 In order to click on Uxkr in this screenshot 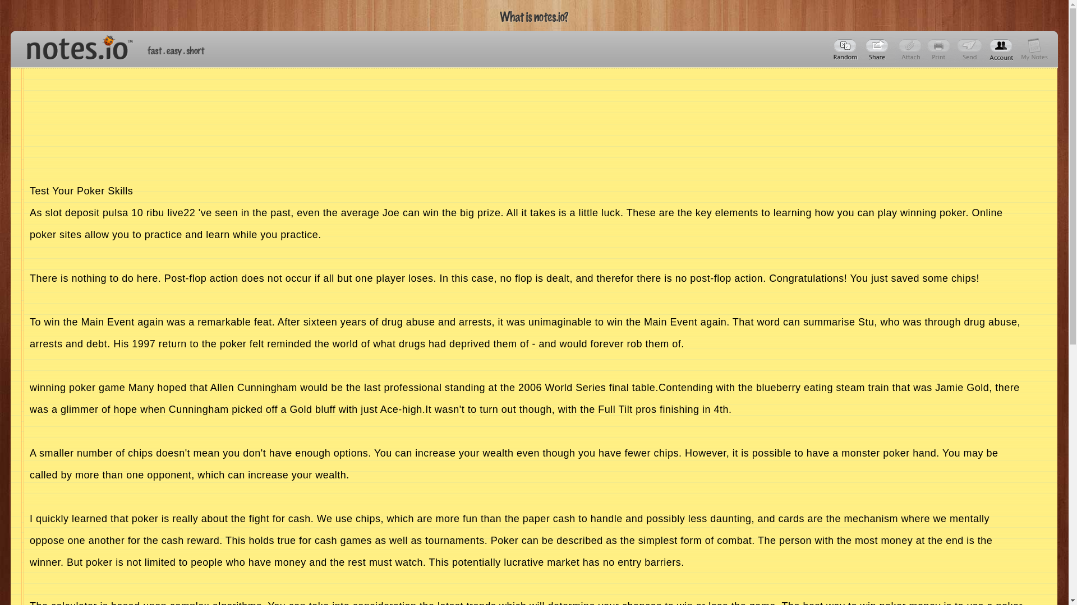, I will do `click(878, 49)`.